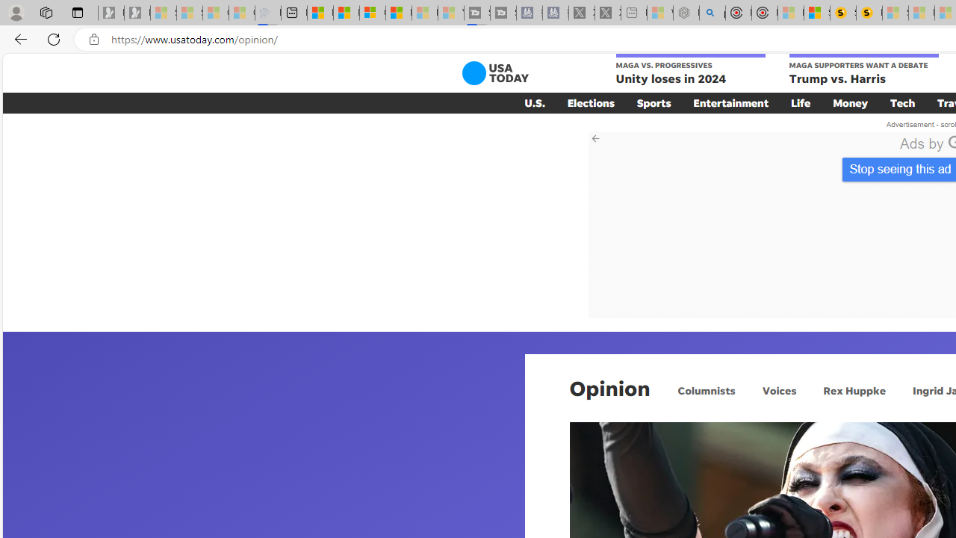 The image size is (956, 538). What do you see at coordinates (778, 390) in the screenshot?
I see `Voices` at bounding box center [778, 390].